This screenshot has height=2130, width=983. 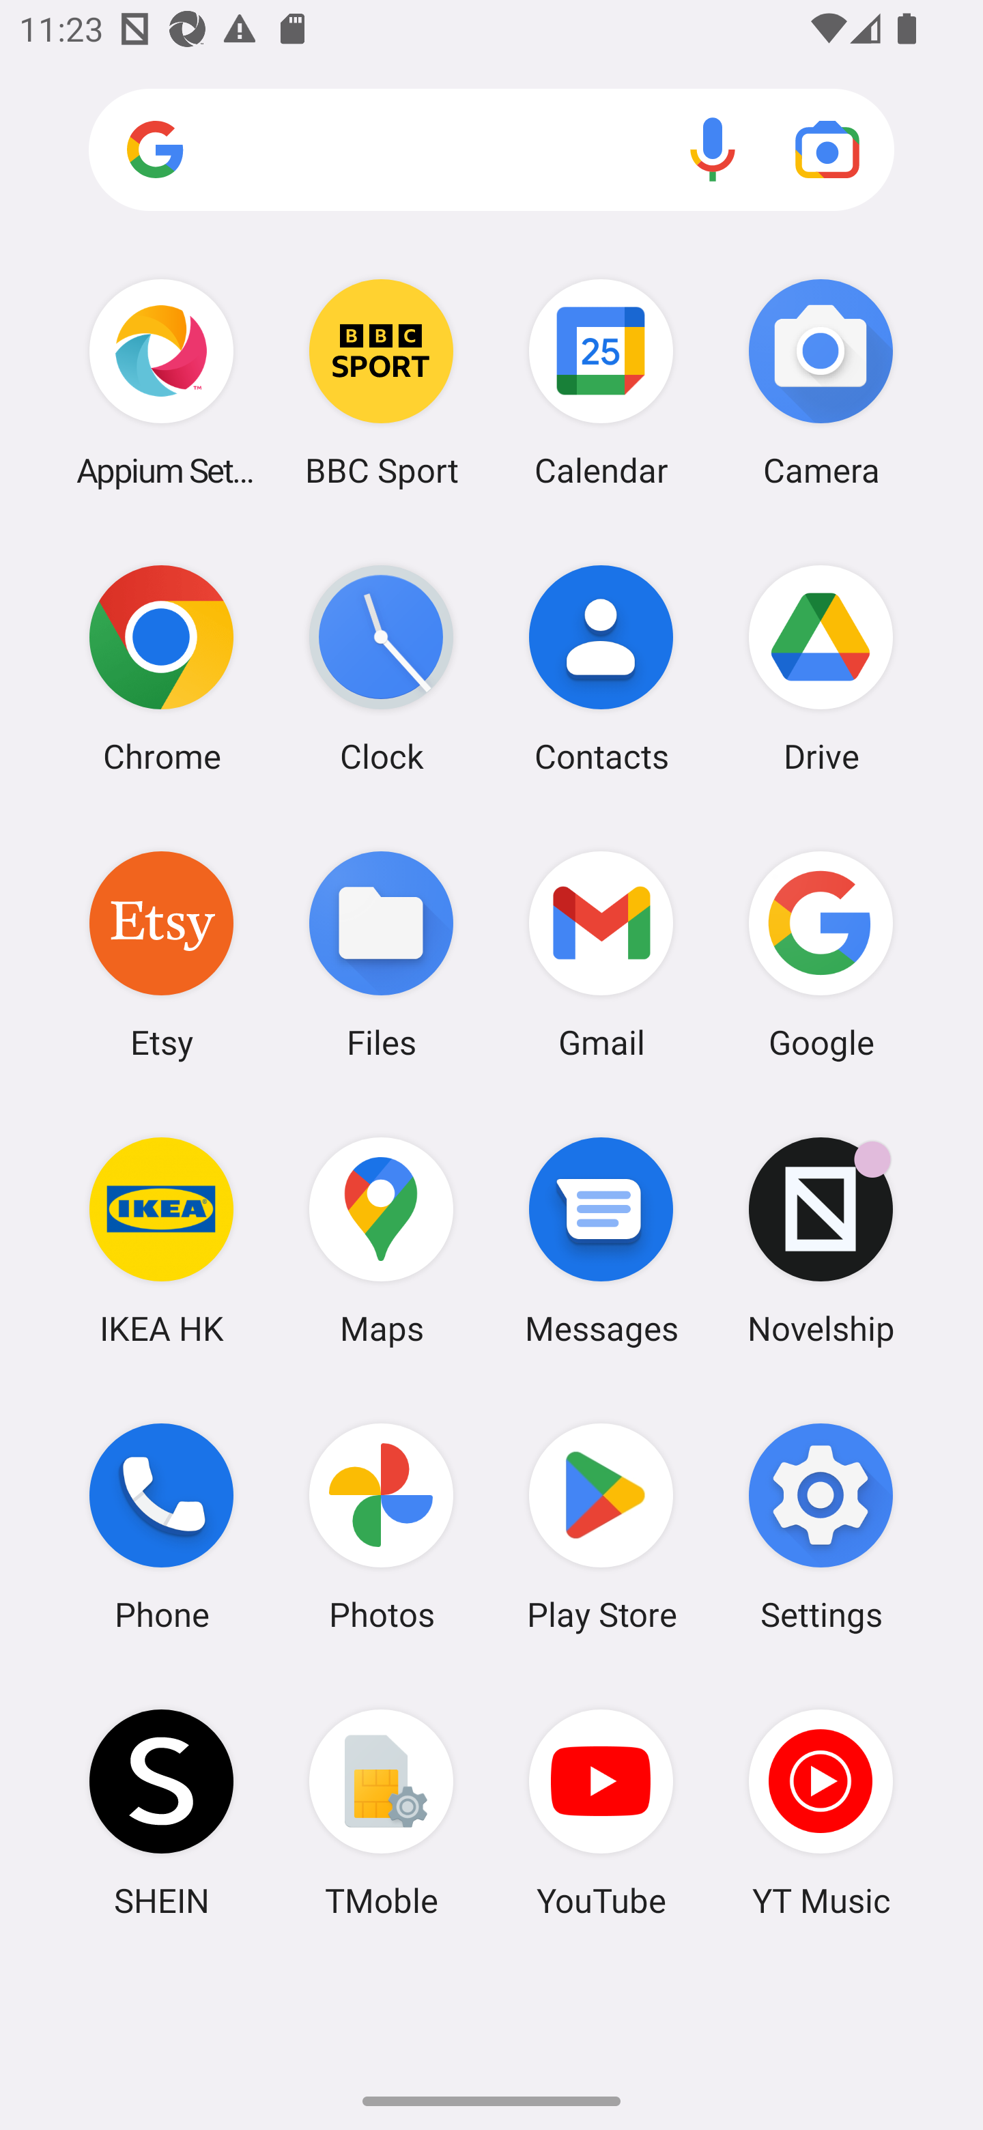 I want to click on Messages, so click(x=601, y=1240).